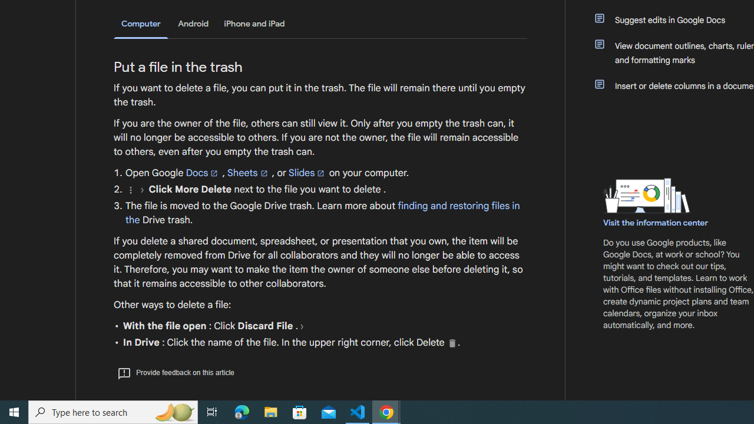  What do you see at coordinates (203, 173) in the screenshot?
I see `Docs` at bounding box center [203, 173].